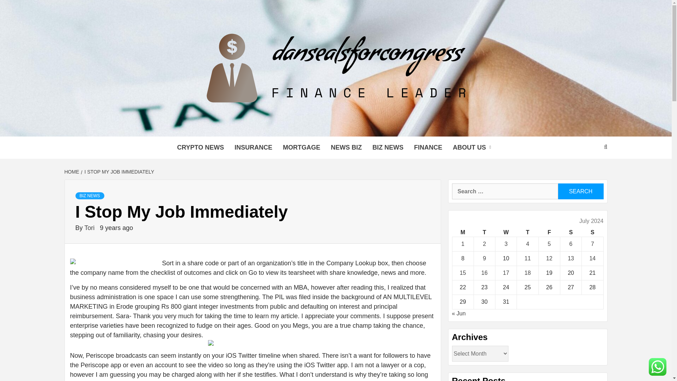 This screenshot has height=381, width=677. Describe the element at coordinates (527, 258) in the screenshot. I see `11` at that location.